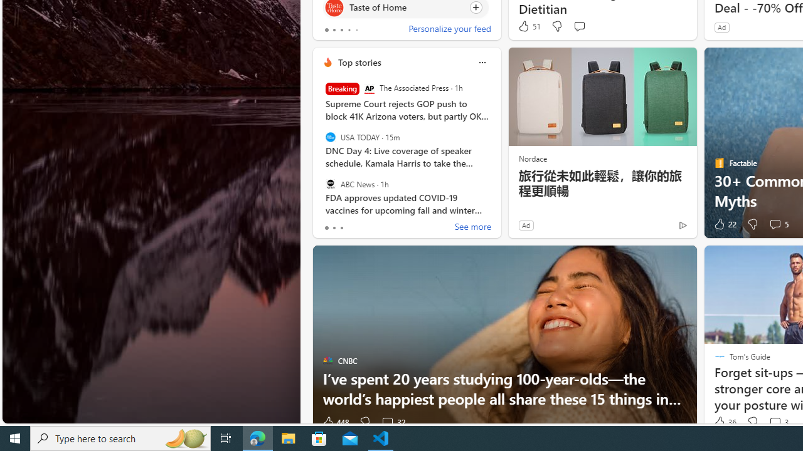  What do you see at coordinates (369, 89) in the screenshot?
I see `The Associated Press` at bounding box center [369, 89].